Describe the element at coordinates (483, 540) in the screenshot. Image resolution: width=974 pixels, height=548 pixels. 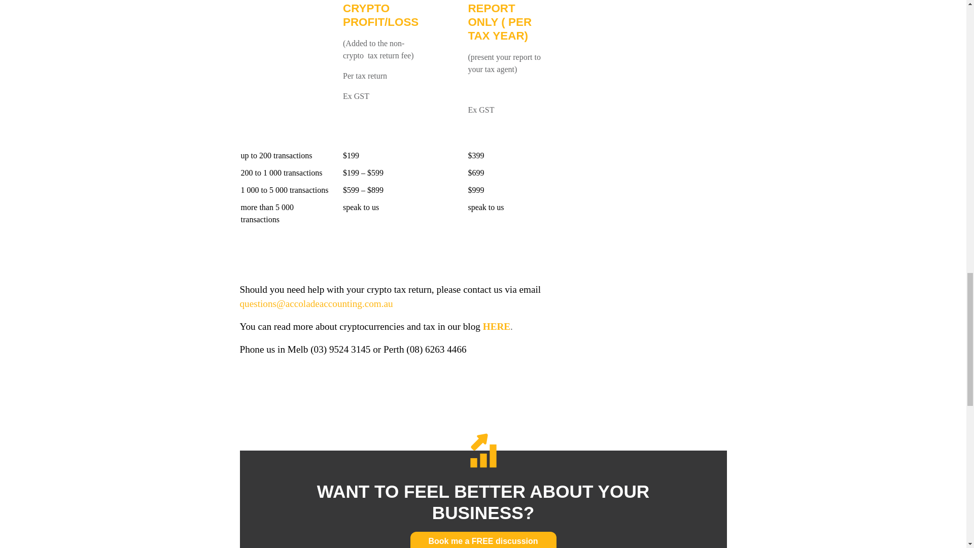
I see `Book me a FREE discussion NOW` at that location.